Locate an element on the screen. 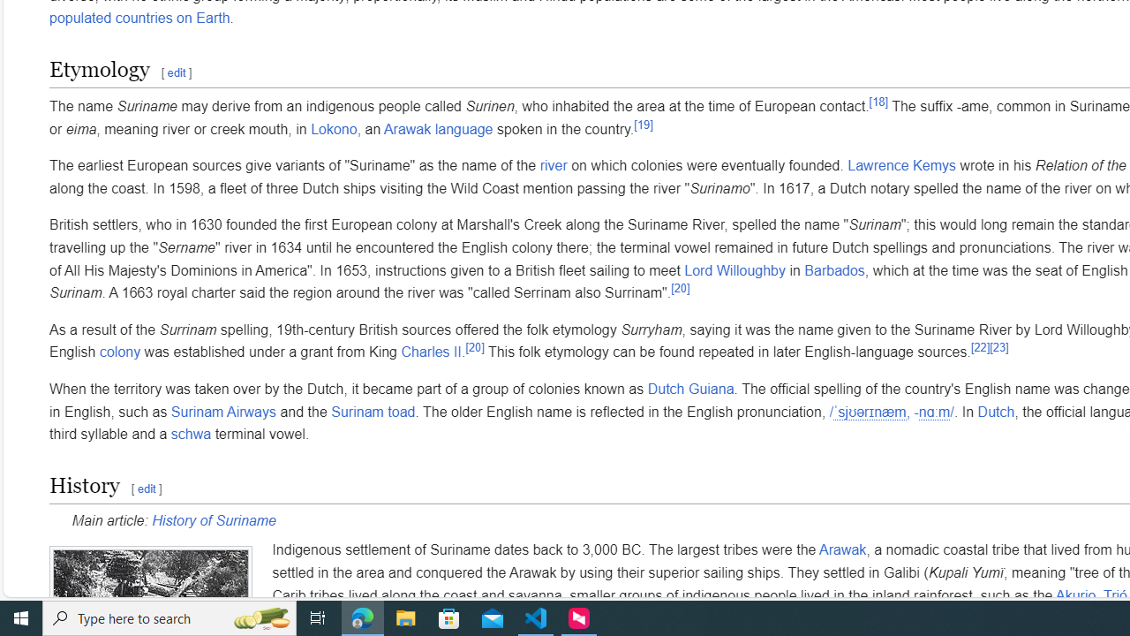 The height and width of the screenshot is (636, 1130). Dutch Guiana is located at coordinates (690, 389).